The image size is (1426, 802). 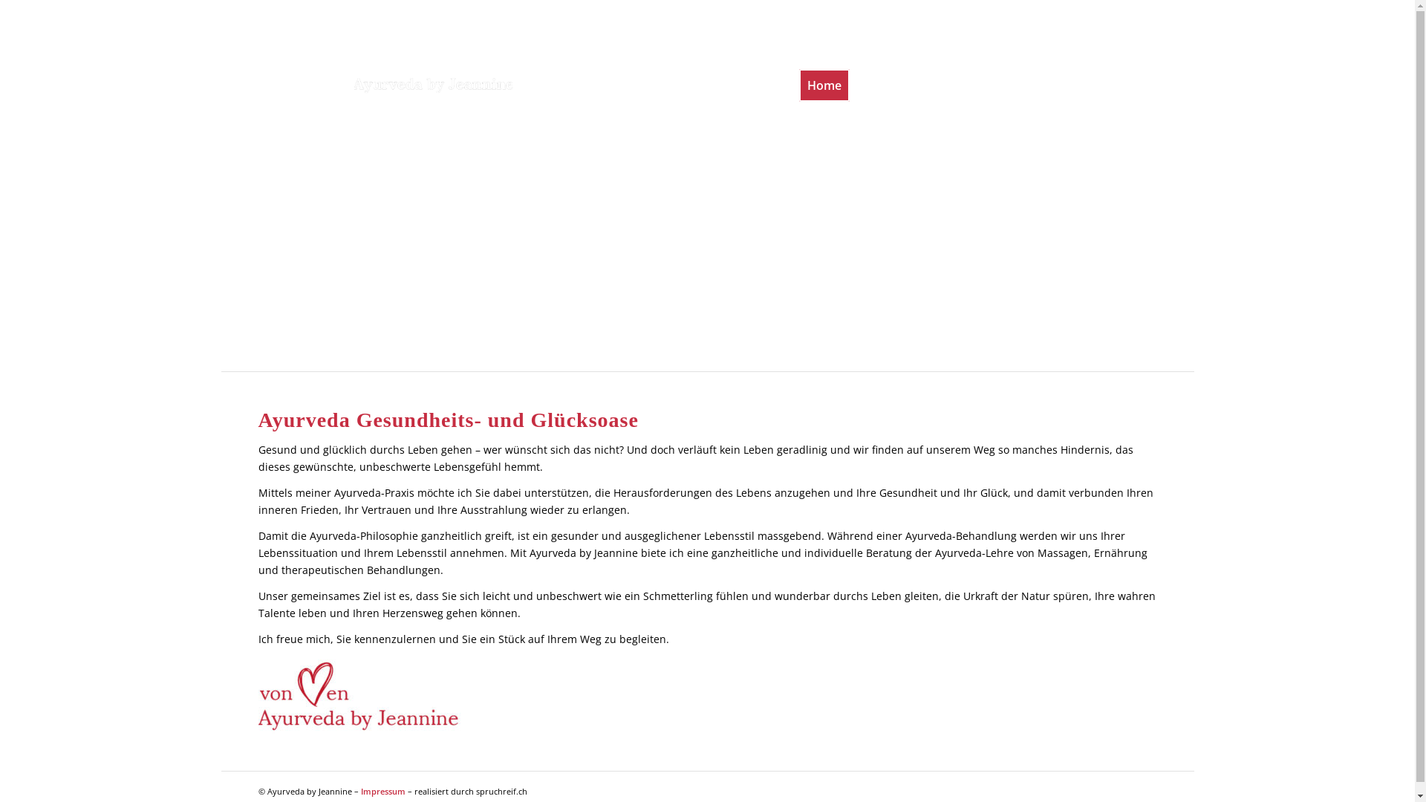 I want to click on Home, so click(x=824, y=85).